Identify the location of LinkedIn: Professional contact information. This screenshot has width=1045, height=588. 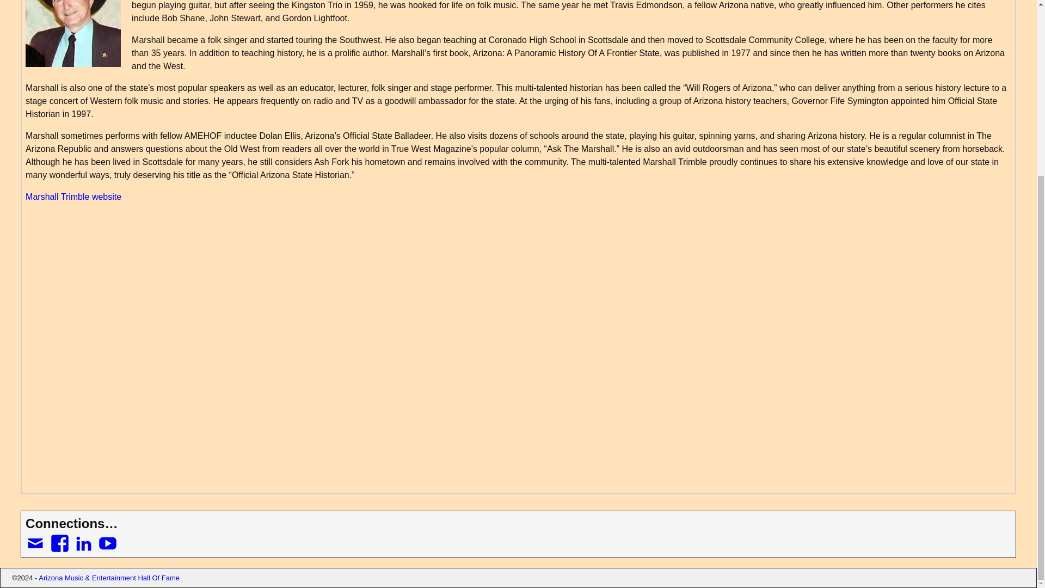
(85, 538).